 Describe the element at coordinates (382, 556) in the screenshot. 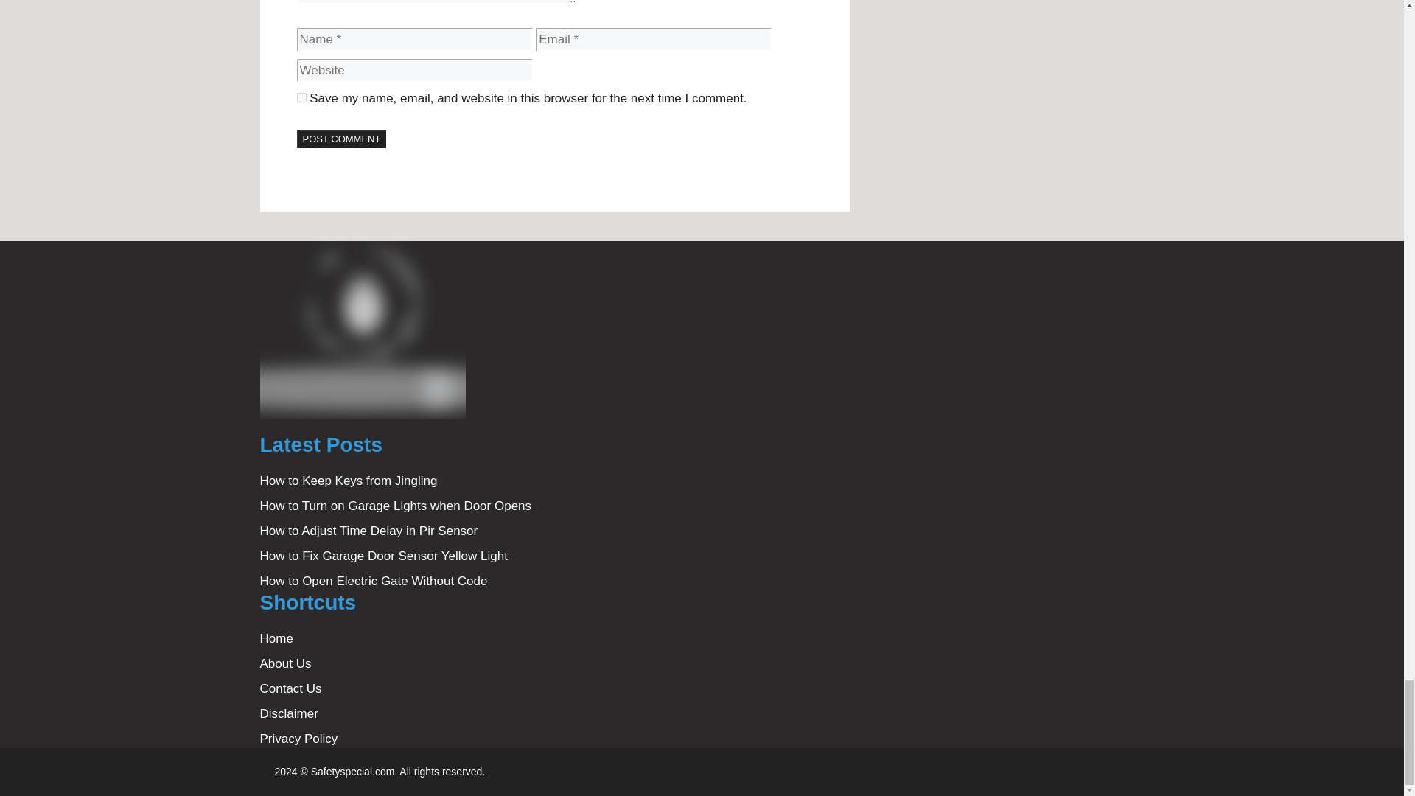

I see `How to Fix Garage Door Sensor Yellow Light` at that location.